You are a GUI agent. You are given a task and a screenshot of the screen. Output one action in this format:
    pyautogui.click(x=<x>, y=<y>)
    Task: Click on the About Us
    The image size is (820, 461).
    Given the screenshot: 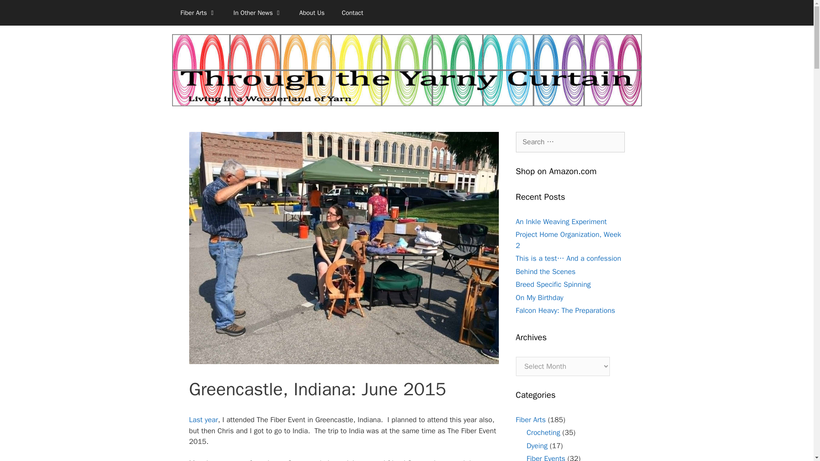 What is the action you would take?
    pyautogui.click(x=312, y=13)
    